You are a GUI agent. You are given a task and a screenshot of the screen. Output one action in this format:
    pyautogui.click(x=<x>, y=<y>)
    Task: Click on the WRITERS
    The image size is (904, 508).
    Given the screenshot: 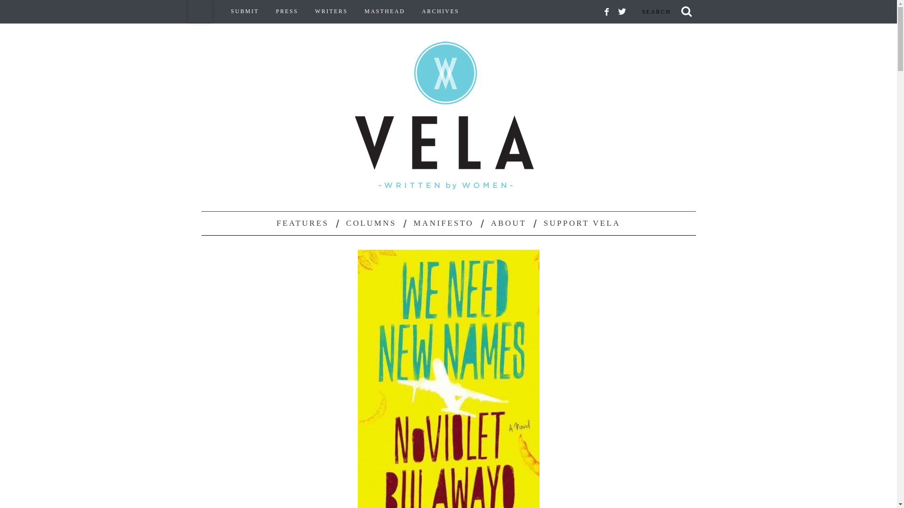 What is the action you would take?
    pyautogui.click(x=331, y=11)
    